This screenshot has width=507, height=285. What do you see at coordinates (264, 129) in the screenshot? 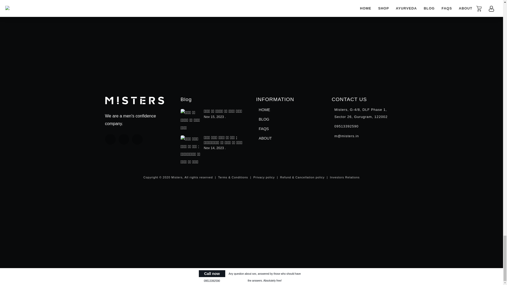
I see `FAQS` at bounding box center [264, 129].